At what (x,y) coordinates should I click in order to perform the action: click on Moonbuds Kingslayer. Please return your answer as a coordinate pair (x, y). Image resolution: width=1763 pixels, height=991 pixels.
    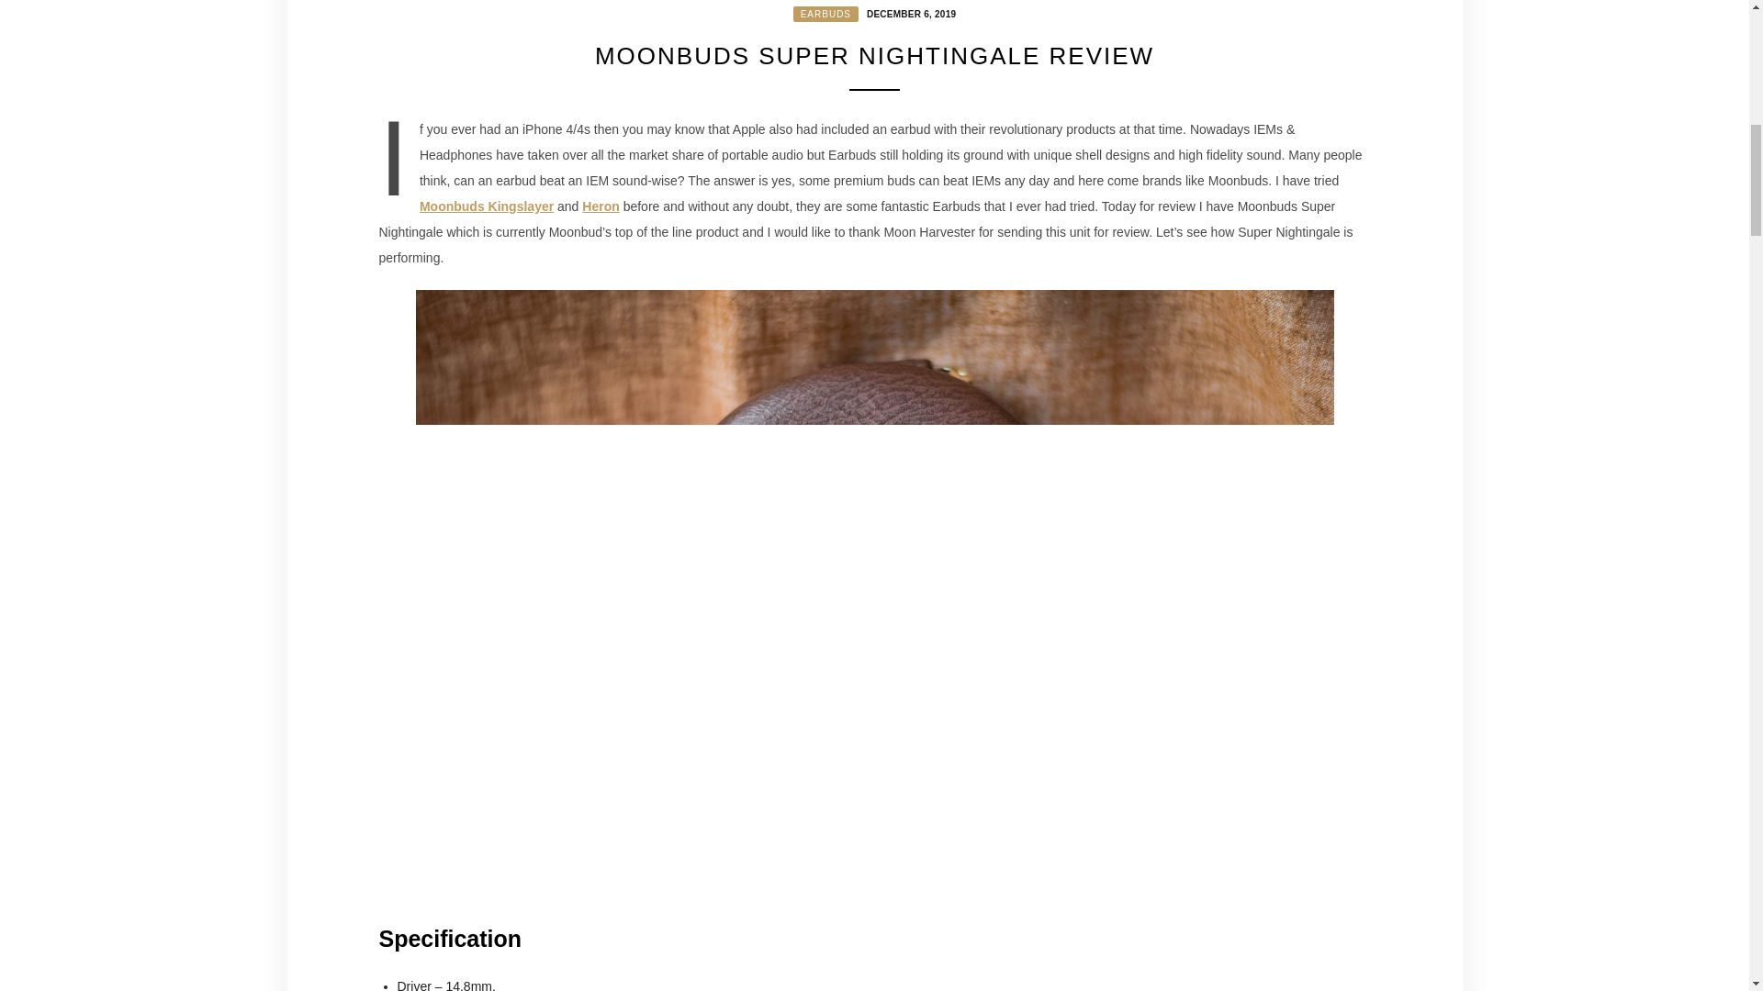
    Looking at the image, I should click on (486, 206).